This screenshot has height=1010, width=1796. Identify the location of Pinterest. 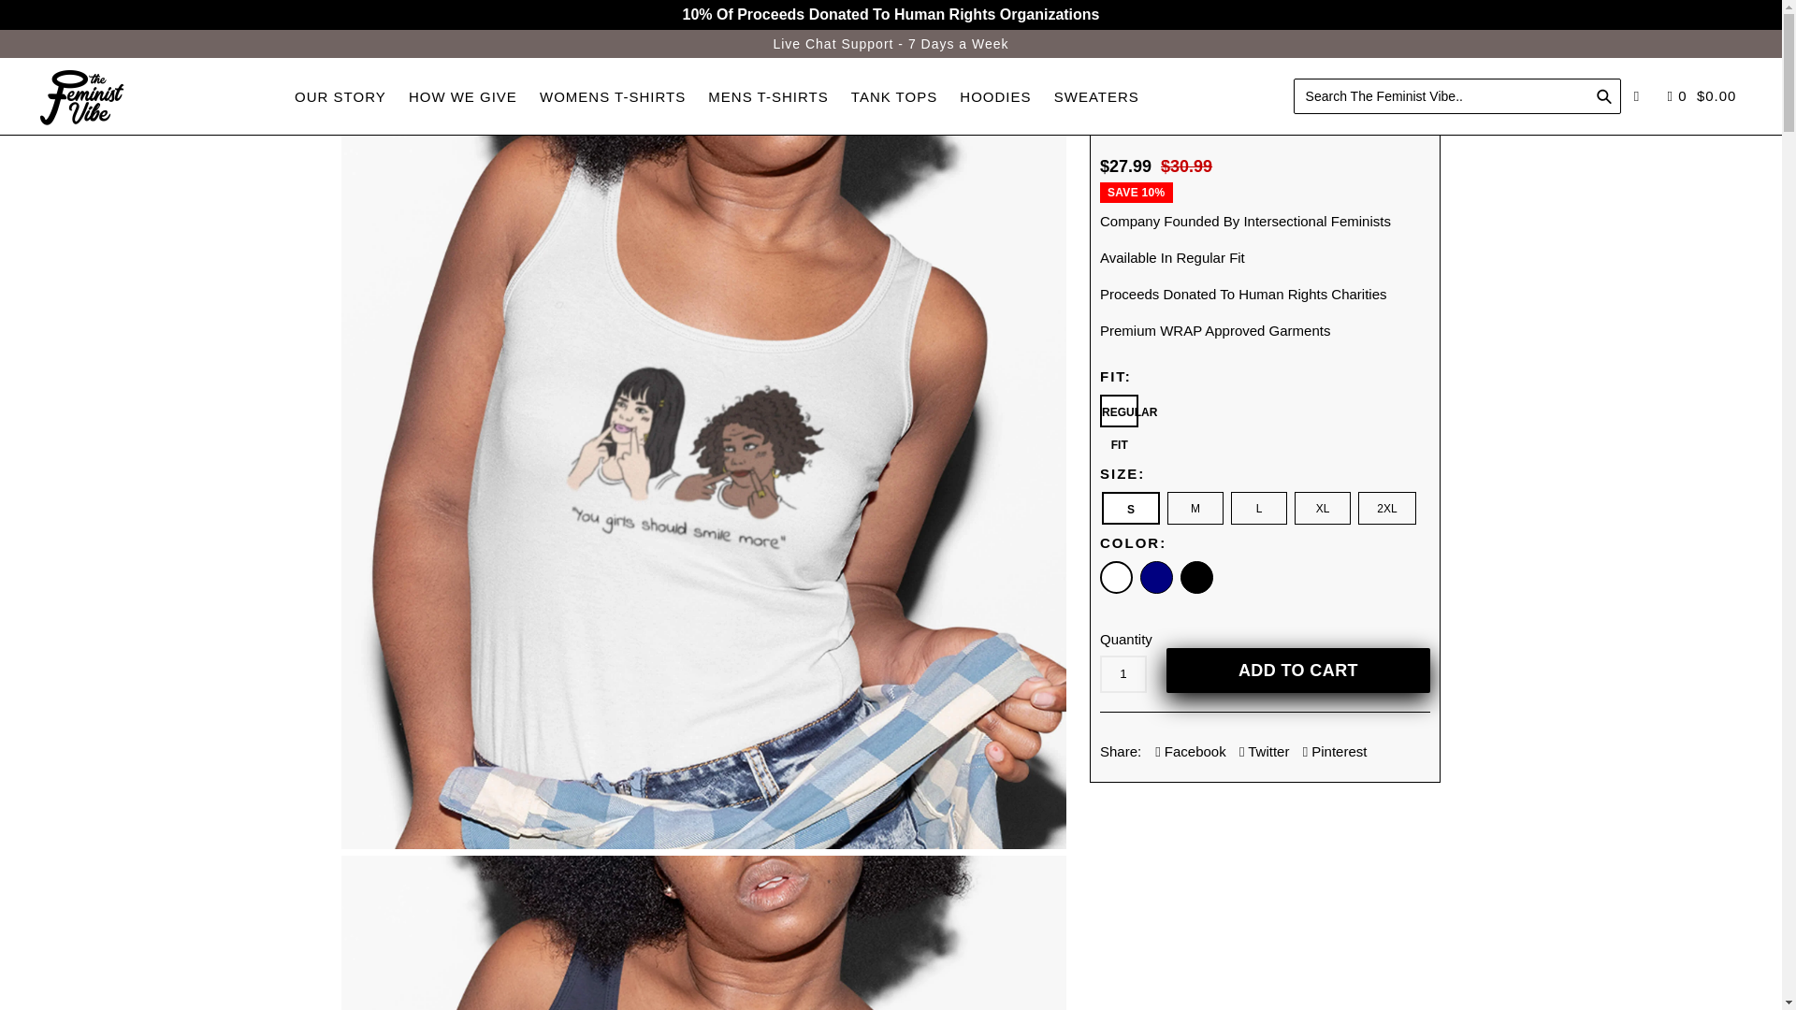
(1335, 752).